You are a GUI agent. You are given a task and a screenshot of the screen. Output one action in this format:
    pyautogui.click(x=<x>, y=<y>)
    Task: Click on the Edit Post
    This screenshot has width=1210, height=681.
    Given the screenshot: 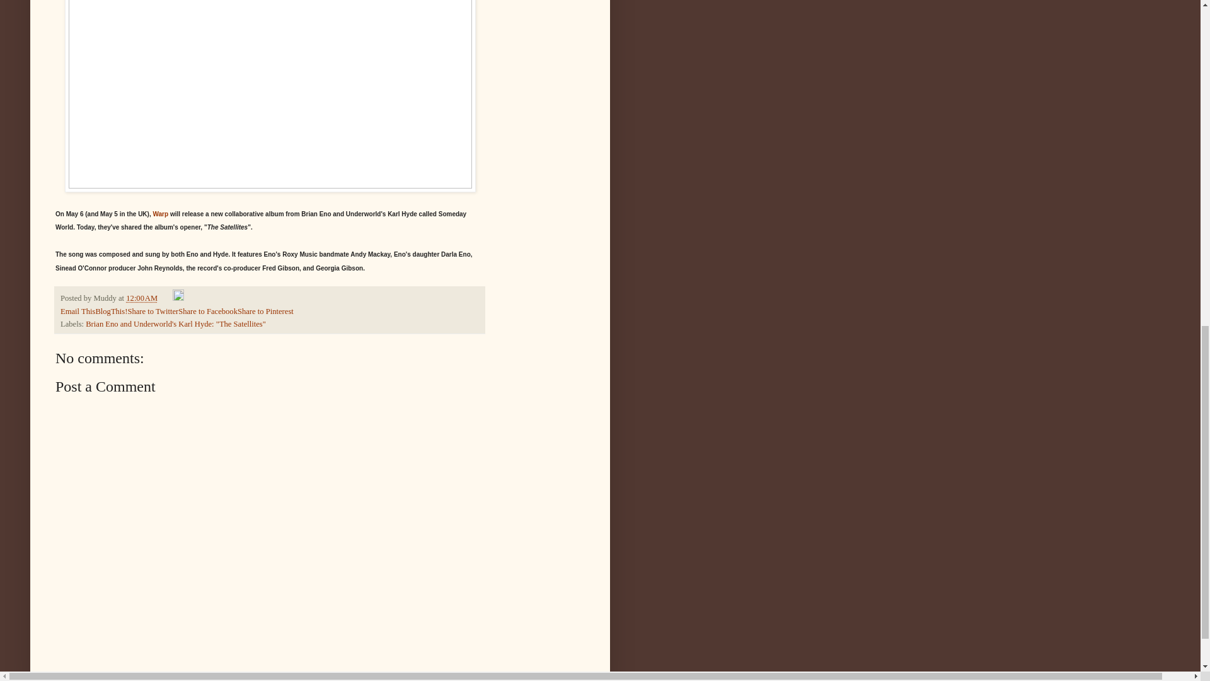 What is the action you would take?
    pyautogui.click(x=178, y=298)
    